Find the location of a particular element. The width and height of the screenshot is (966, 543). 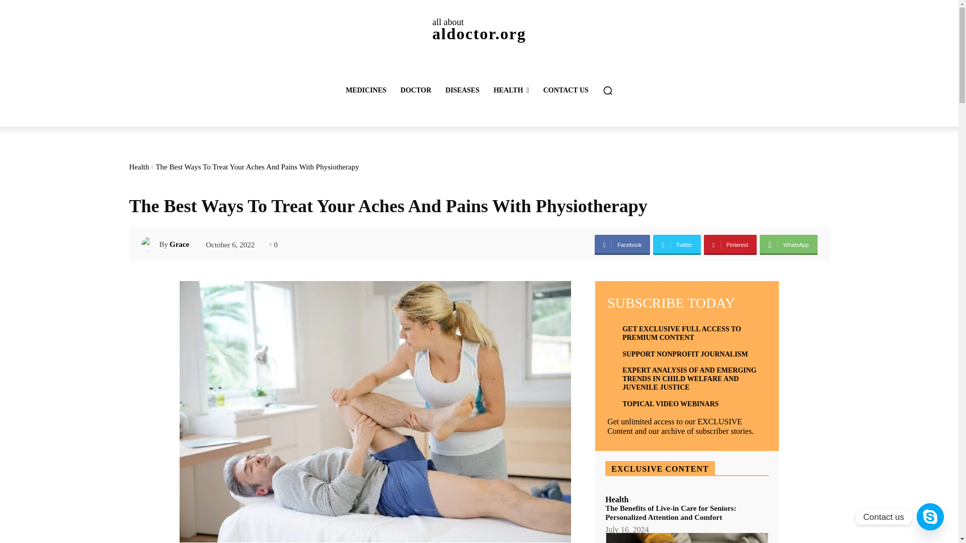

View all posts in Health is located at coordinates (366, 90).